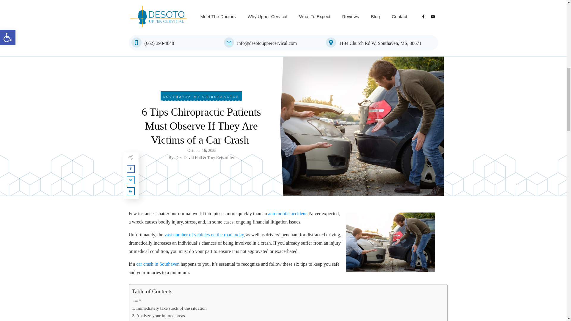 The height and width of the screenshot is (321, 571). I want to click on What To Expect, so click(315, 17).